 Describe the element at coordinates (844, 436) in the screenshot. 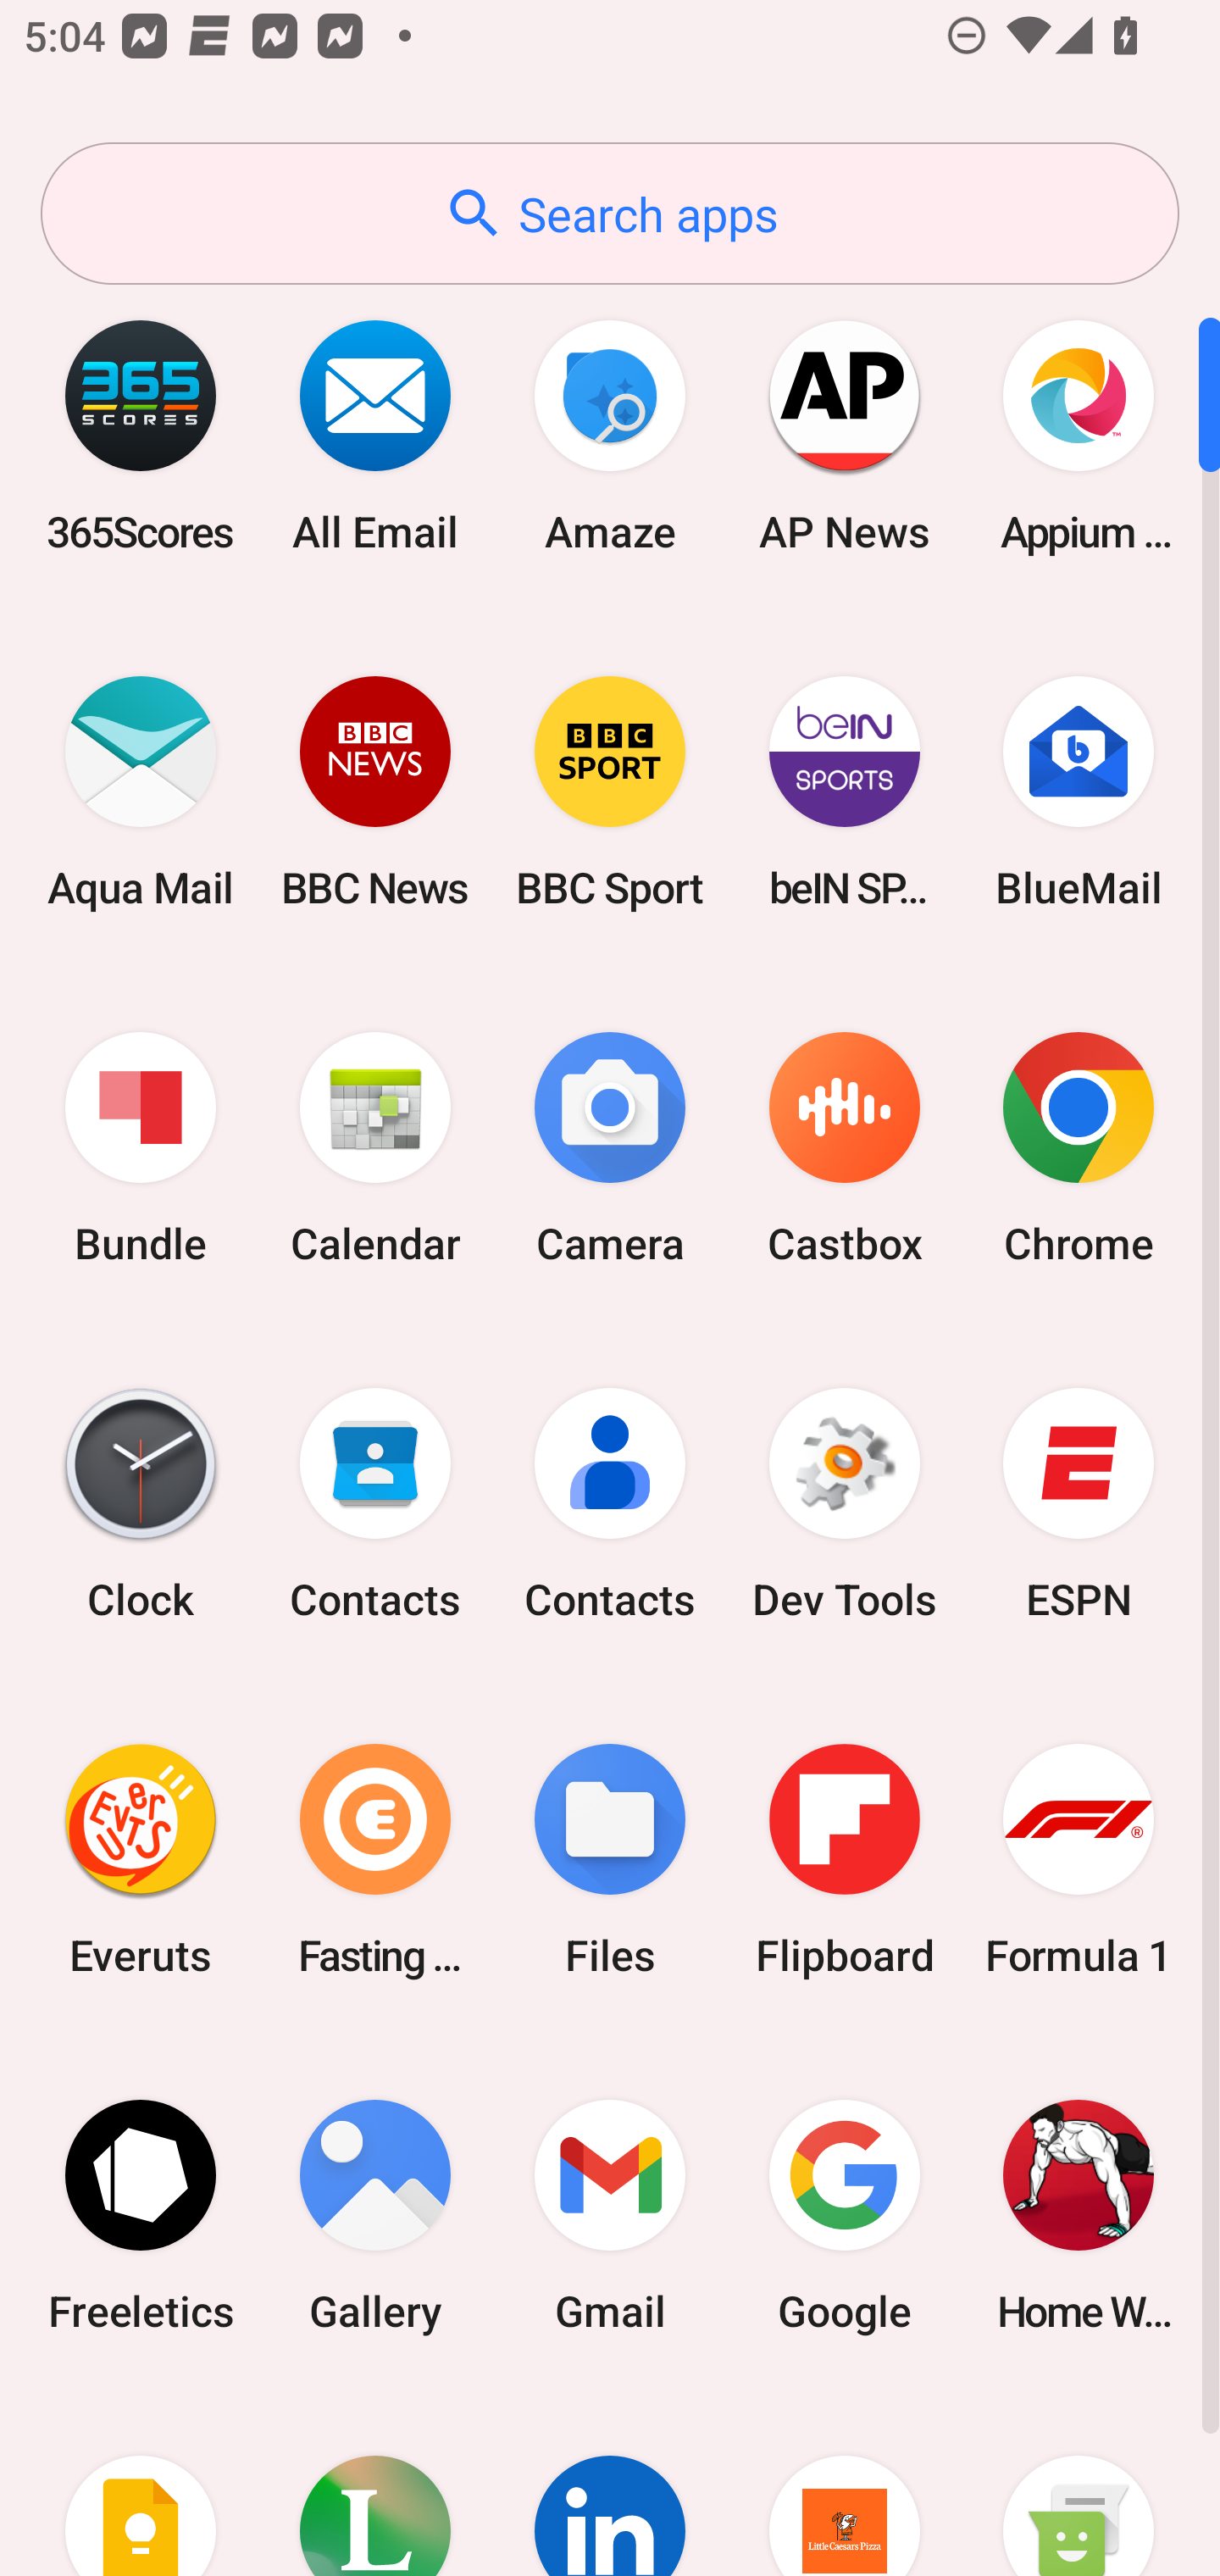

I see `AP News` at that location.